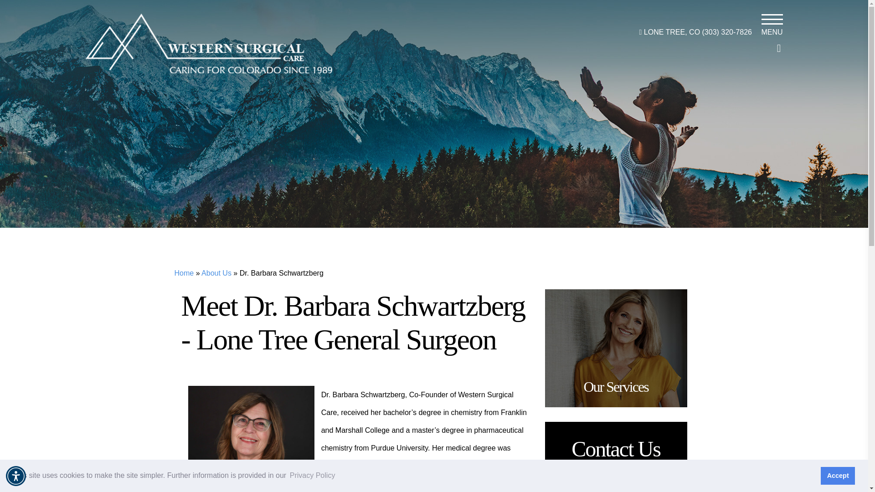  Describe the element at coordinates (313, 476) in the screenshot. I see `Privacy Policy` at that location.